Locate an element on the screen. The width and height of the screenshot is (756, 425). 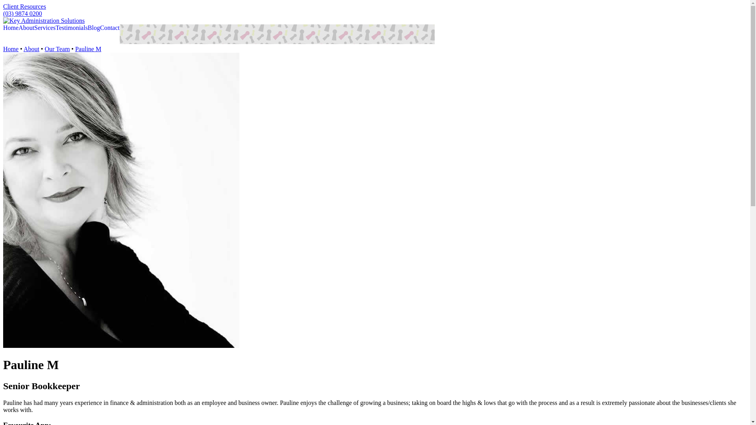
Pauline M is located at coordinates (88, 49).